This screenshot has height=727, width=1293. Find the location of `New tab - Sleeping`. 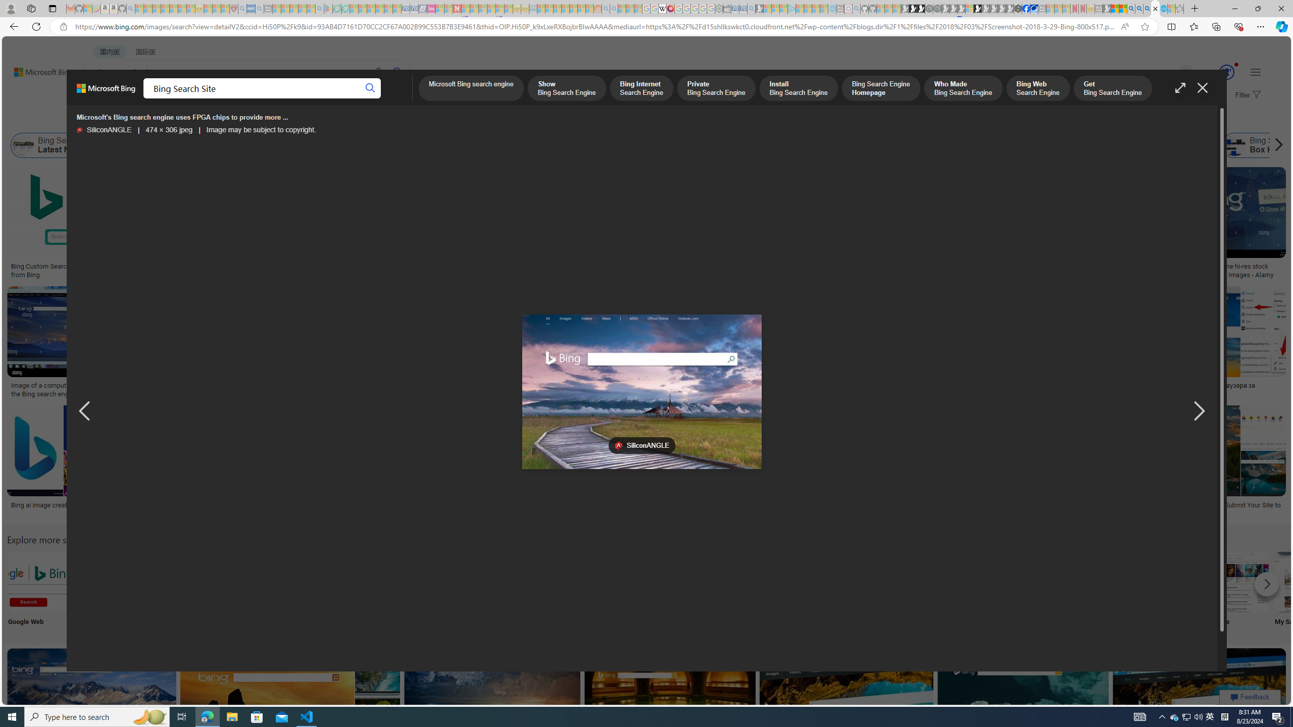

New tab - Sleeping is located at coordinates (1098, 9).